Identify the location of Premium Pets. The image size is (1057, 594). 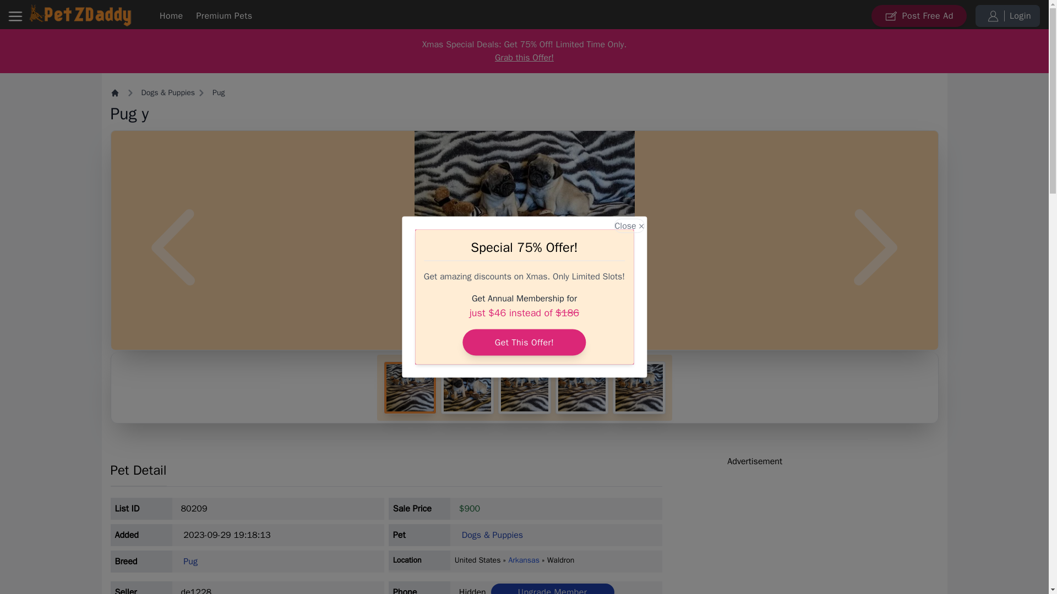
(225, 15).